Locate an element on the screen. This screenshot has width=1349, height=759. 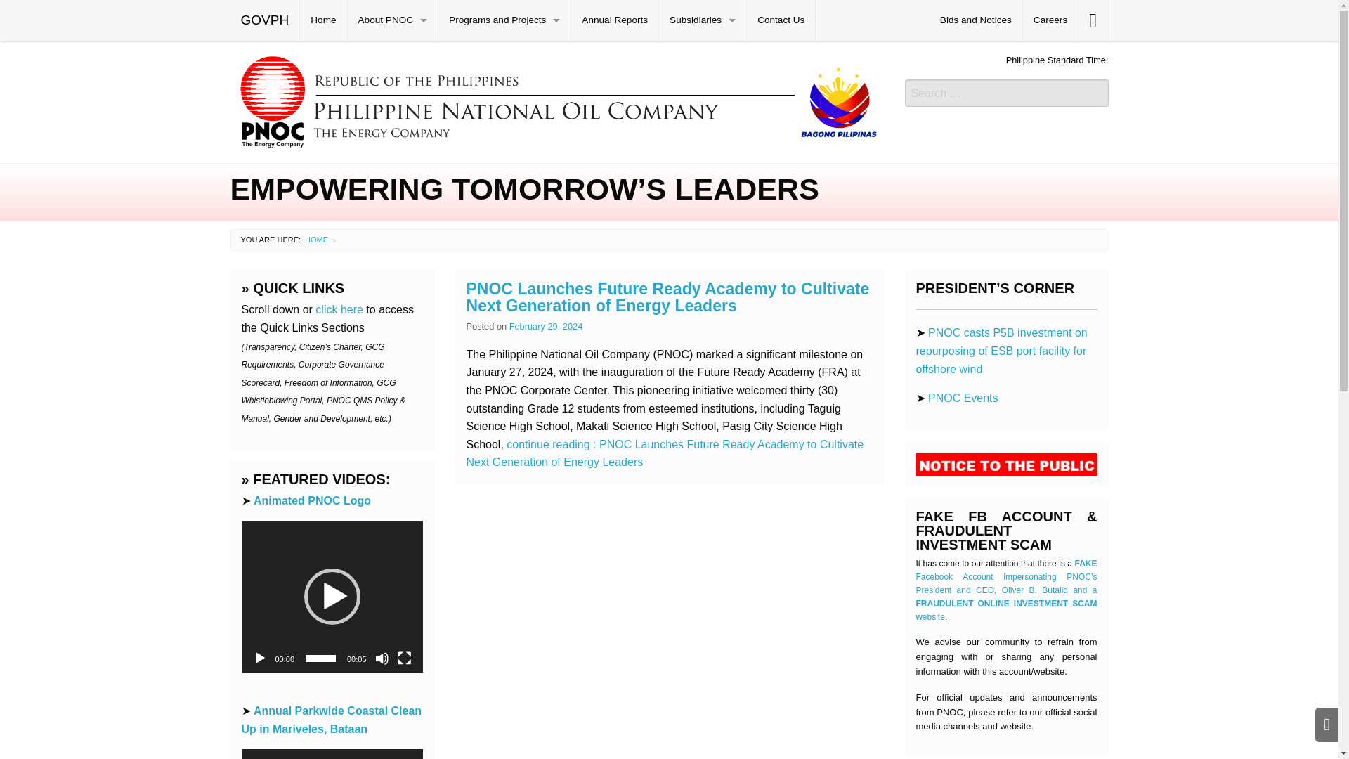
Search for: is located at coordinates (1007, 93).